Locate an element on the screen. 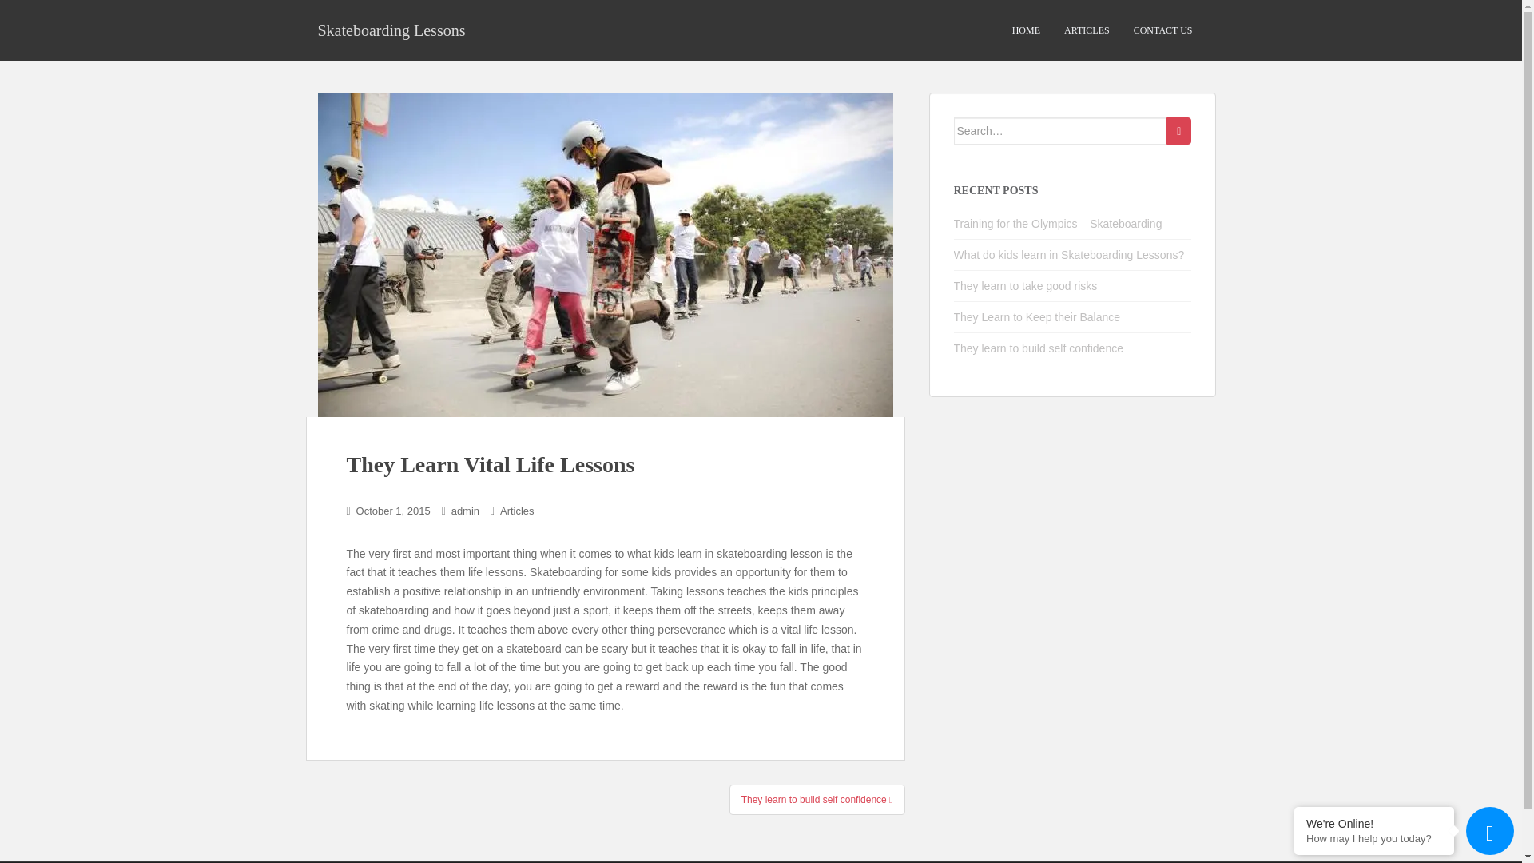 This screenshot has height=863, width=1534. admin is located at coordinates (465, 510).